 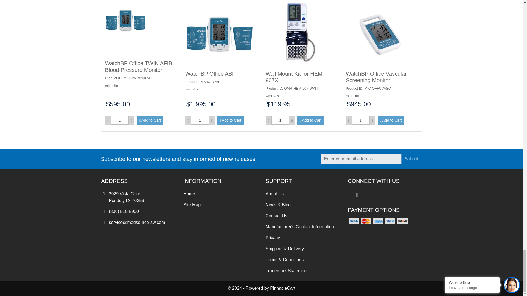 I want to click on 1, so click(x=200, y=120).